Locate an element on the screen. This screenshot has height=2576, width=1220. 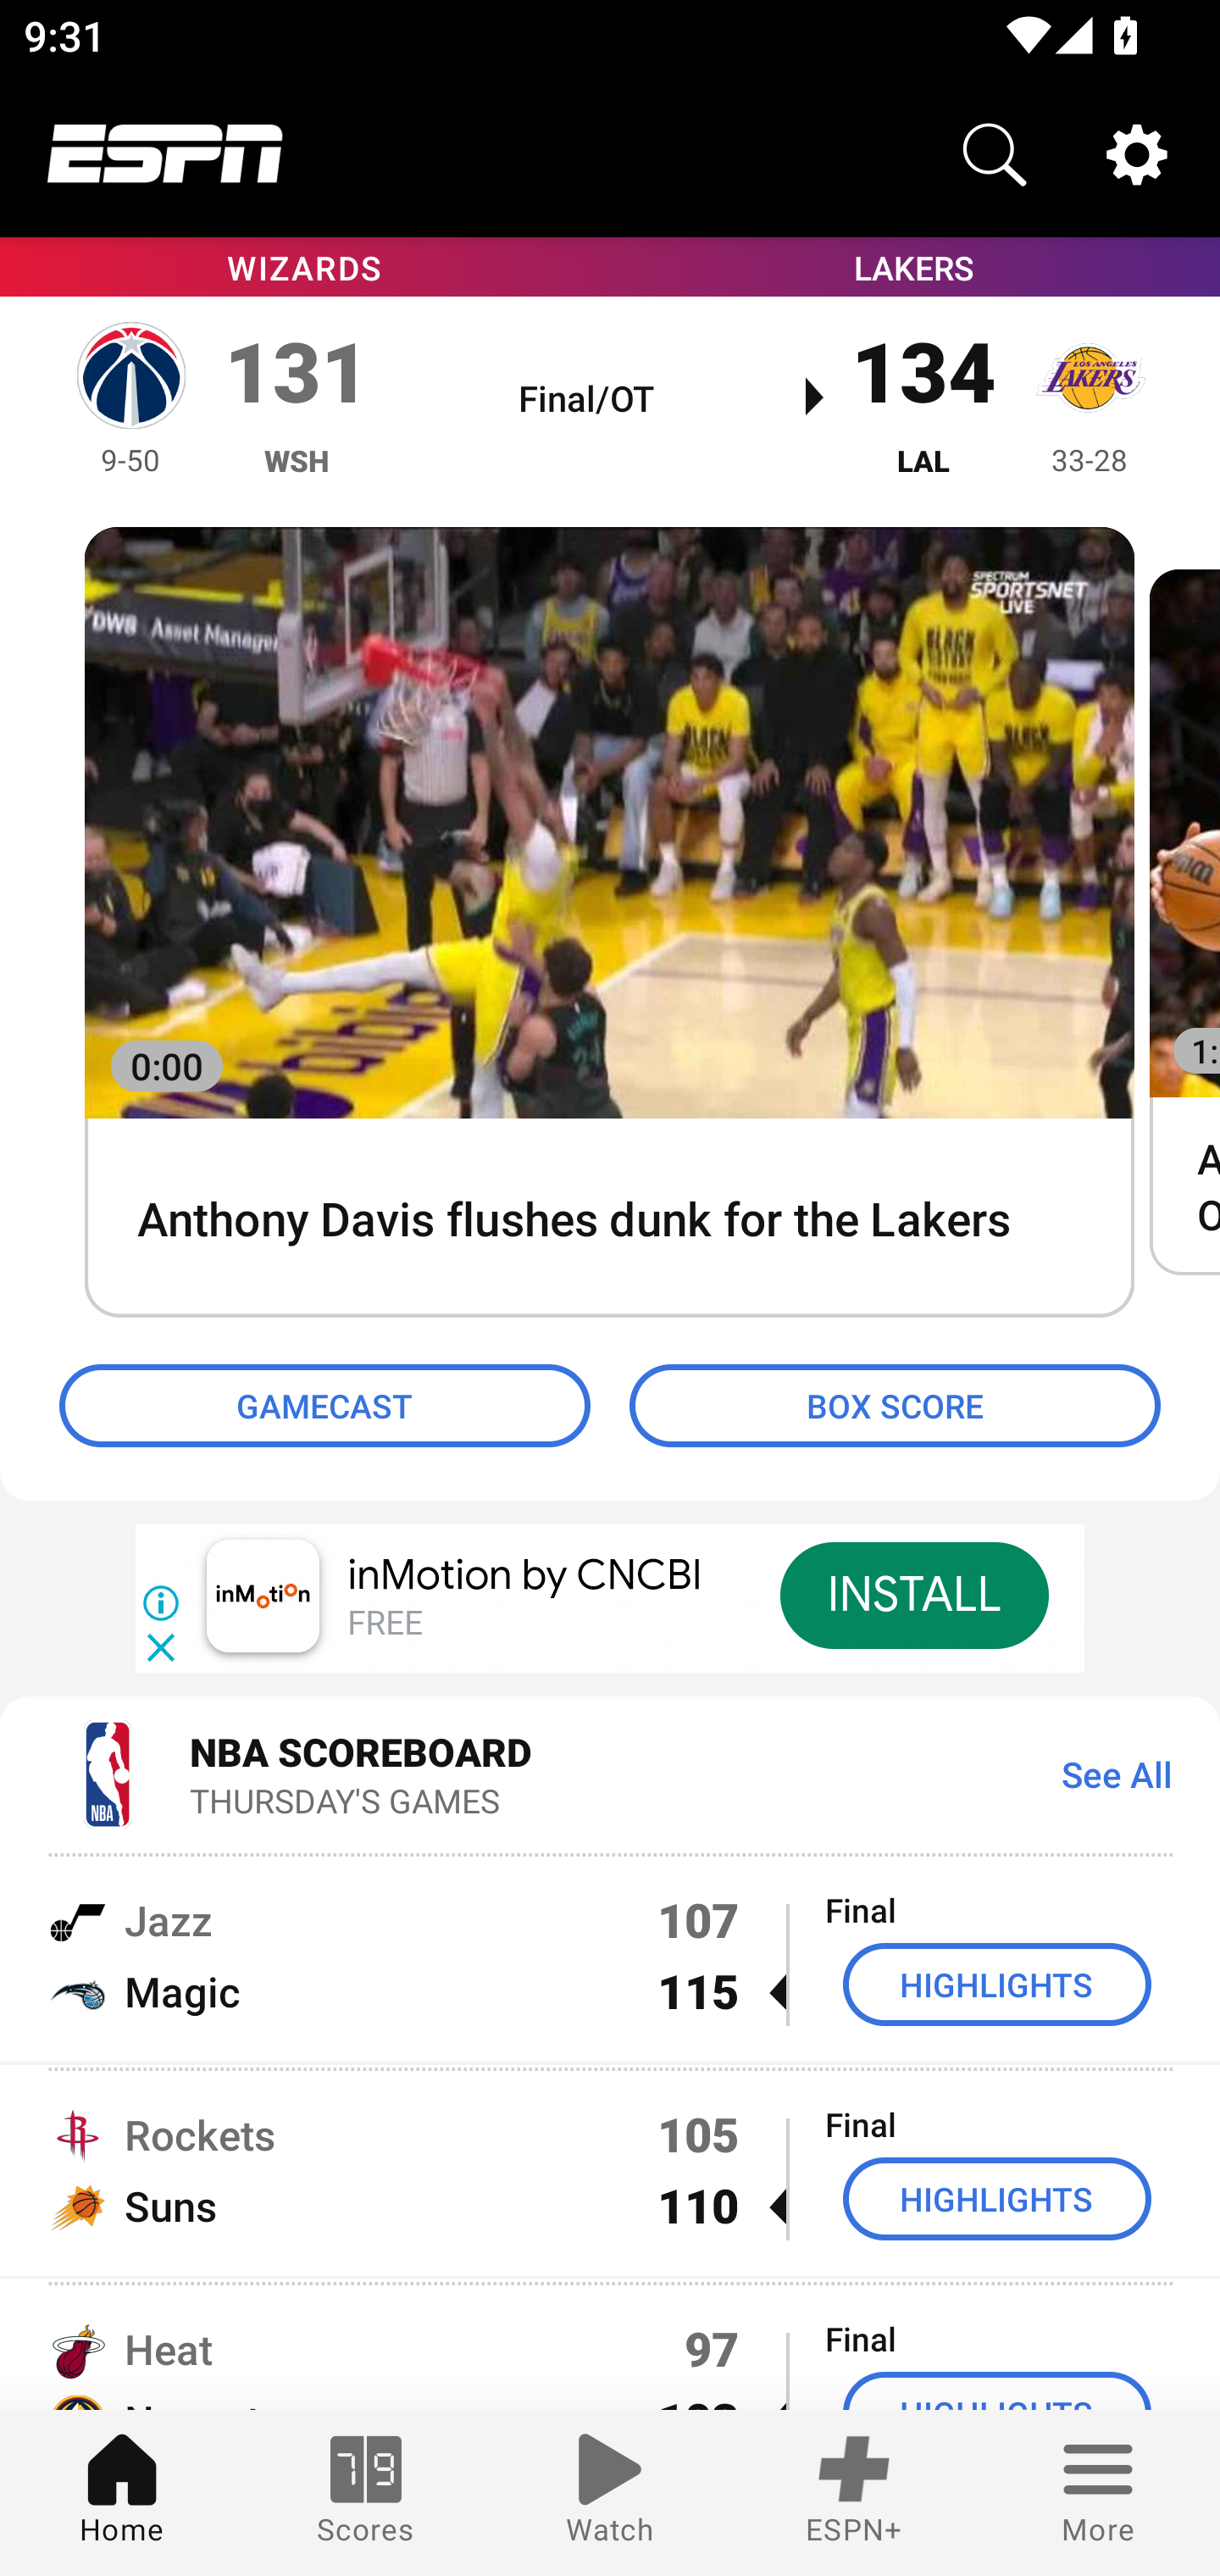
ESPN+ is located at coordinates (854, 2493).